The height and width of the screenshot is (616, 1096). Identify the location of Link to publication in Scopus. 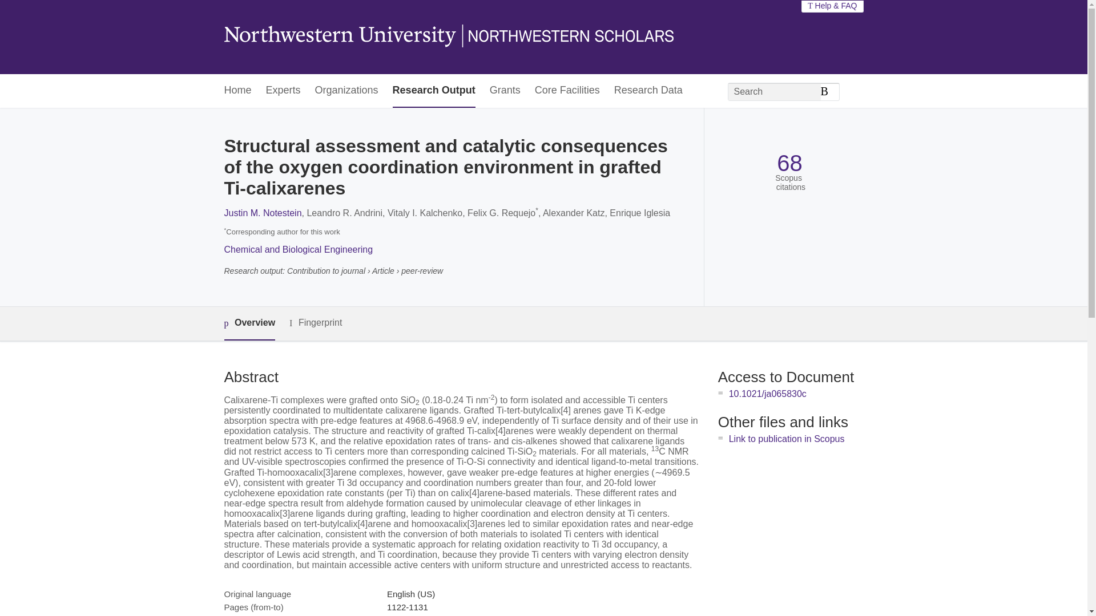
(787, 439).